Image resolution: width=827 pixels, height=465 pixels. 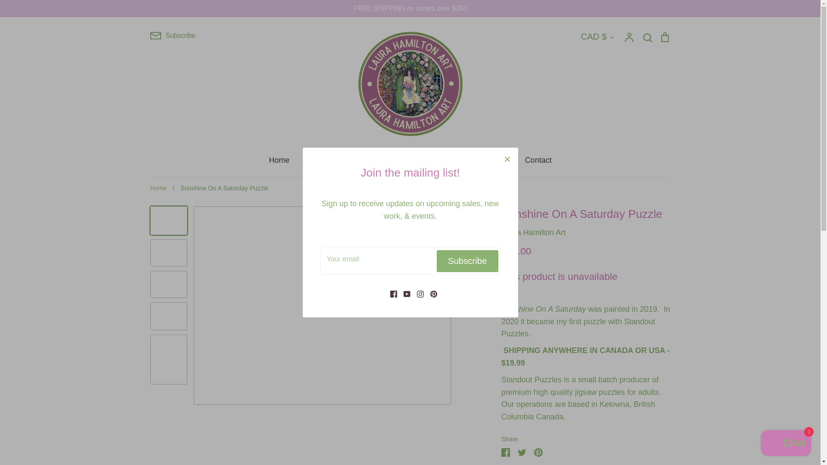 I want to click on Account, so click(x=629, y=37).